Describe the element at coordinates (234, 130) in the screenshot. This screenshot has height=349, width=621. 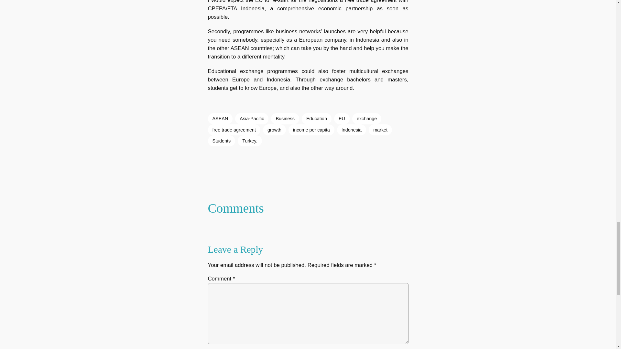
I see `free trade agreement` at that location.